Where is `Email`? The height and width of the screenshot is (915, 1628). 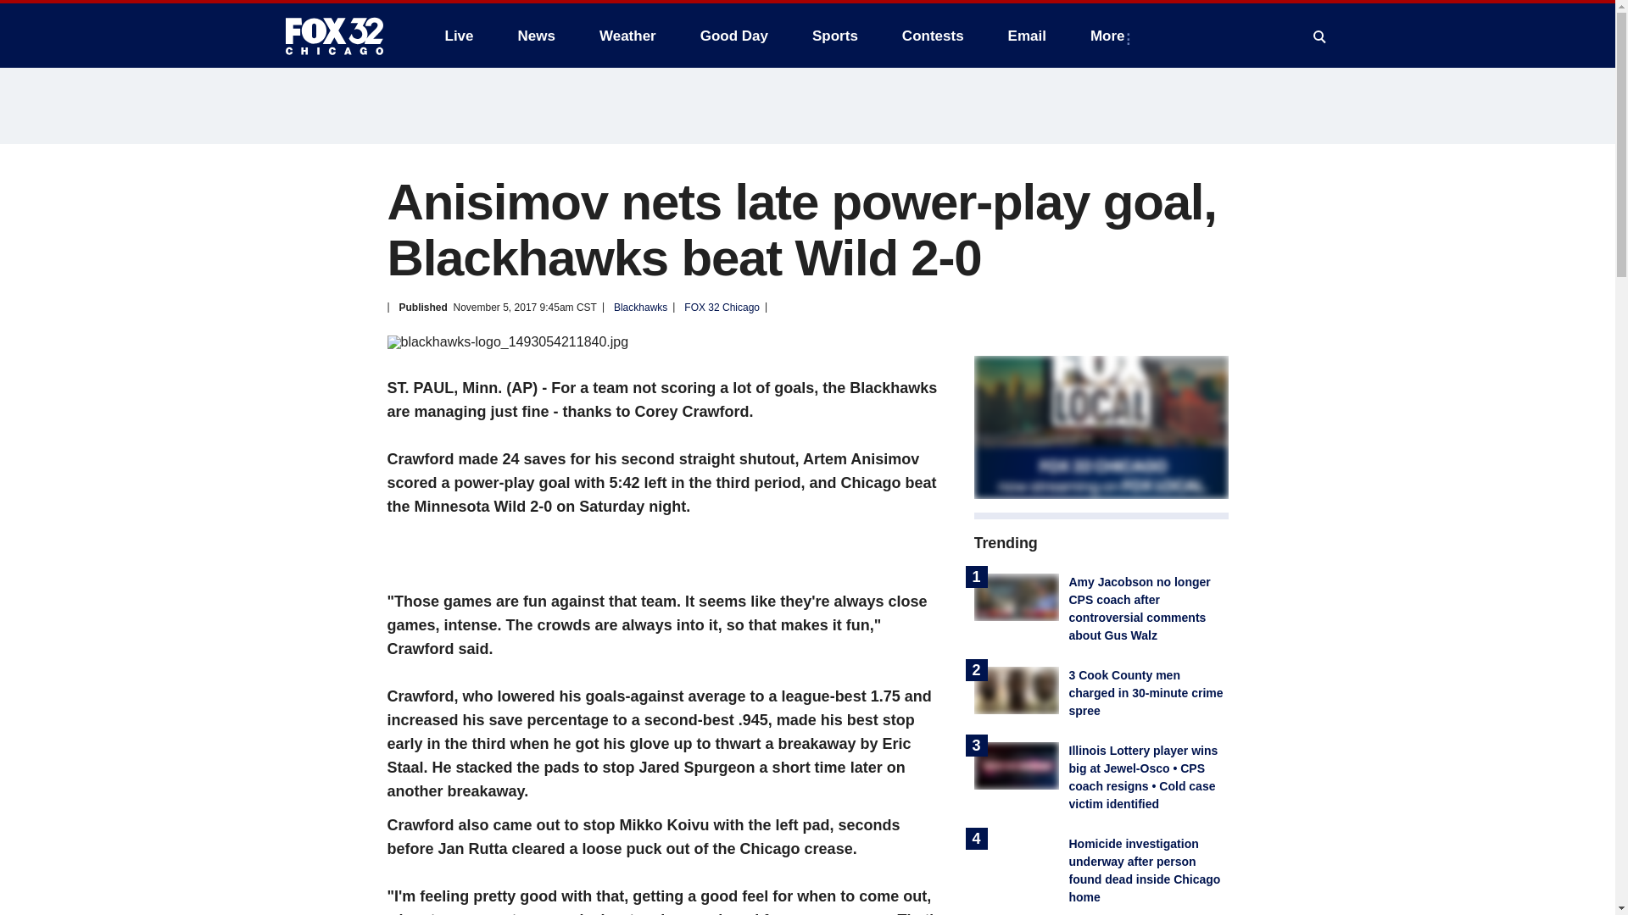
Email is located at coordinates (1027, 36).